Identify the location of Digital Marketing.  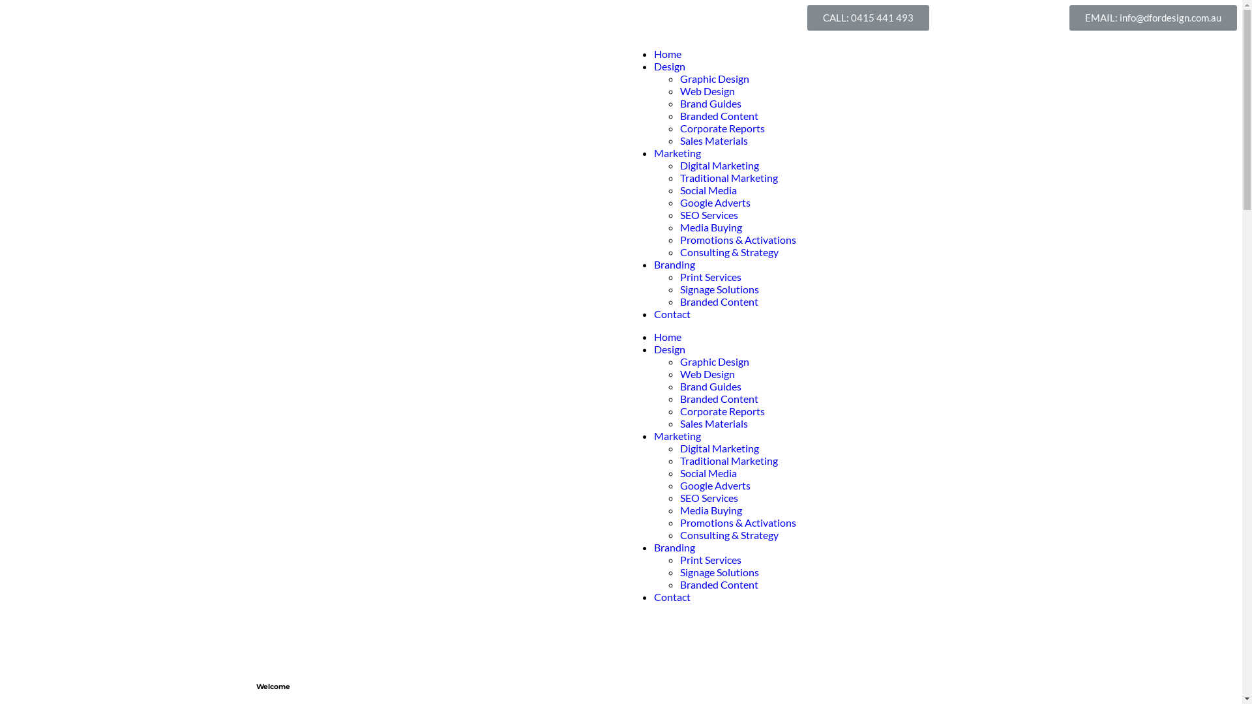
(719, 448).